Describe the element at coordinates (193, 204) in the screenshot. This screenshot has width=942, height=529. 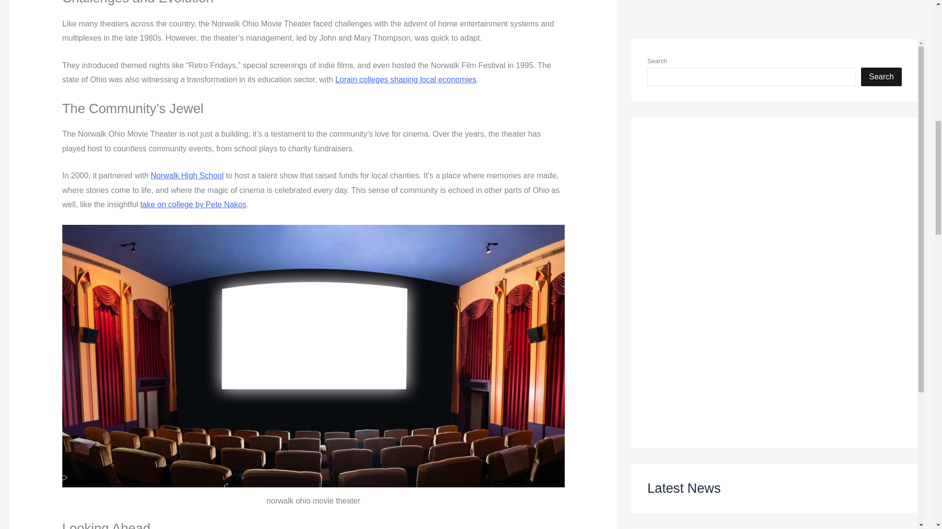
I see `take on college by Pete Nakos` at that location.